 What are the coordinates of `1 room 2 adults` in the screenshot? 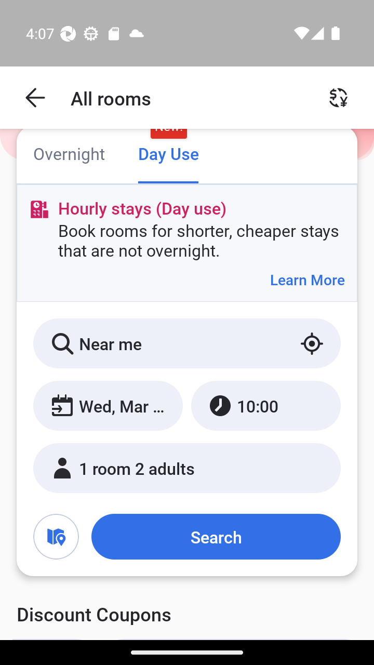 It's located at (187, 468).